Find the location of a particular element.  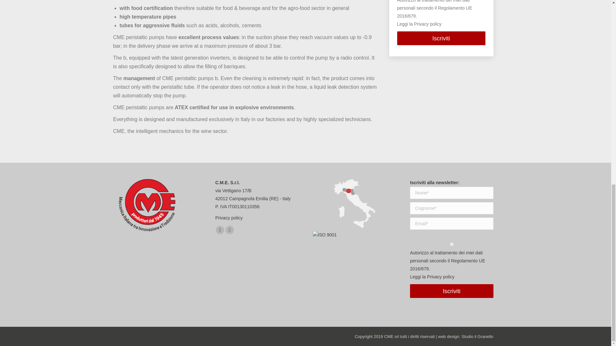

Iscriviti is located at coordinates (441, 38).